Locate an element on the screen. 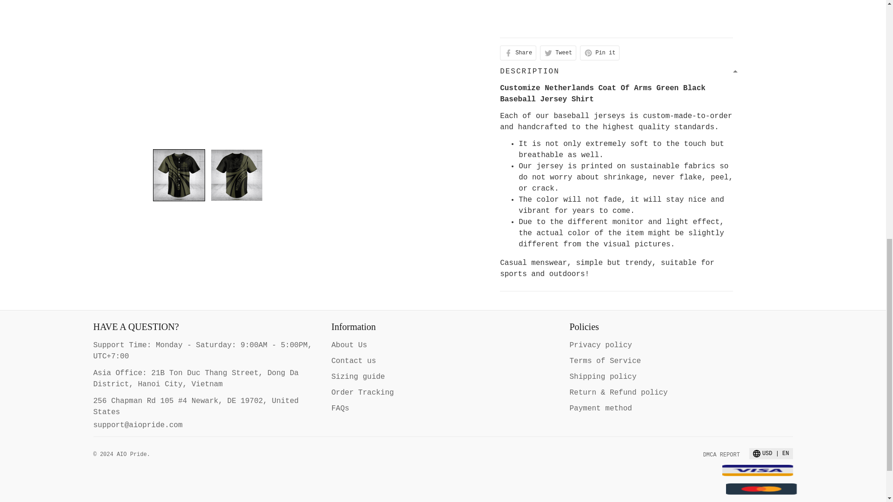 The height and width of the screenshot is (502, 893). Order Tracking is located at coordinates (362, 392).